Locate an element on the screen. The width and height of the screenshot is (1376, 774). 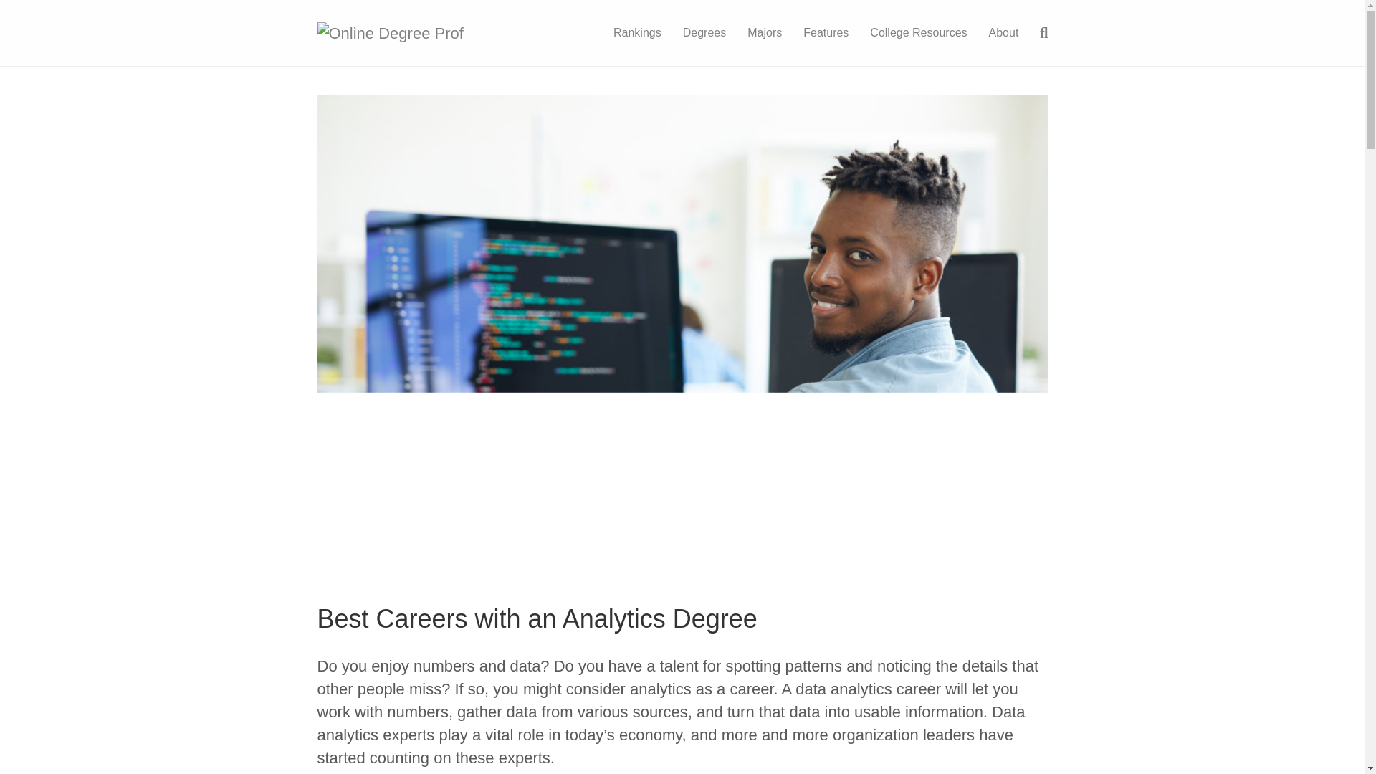
Rankings is located at coordinates (637, 33).